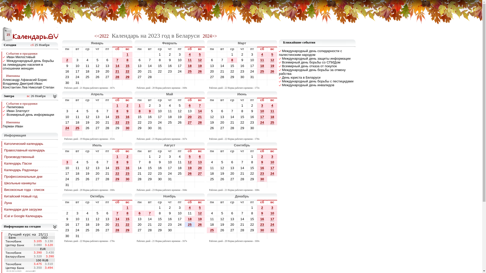 Image resolution: width=486 pixels, height=273 pixels. I want to click on  , so click(232, 208).